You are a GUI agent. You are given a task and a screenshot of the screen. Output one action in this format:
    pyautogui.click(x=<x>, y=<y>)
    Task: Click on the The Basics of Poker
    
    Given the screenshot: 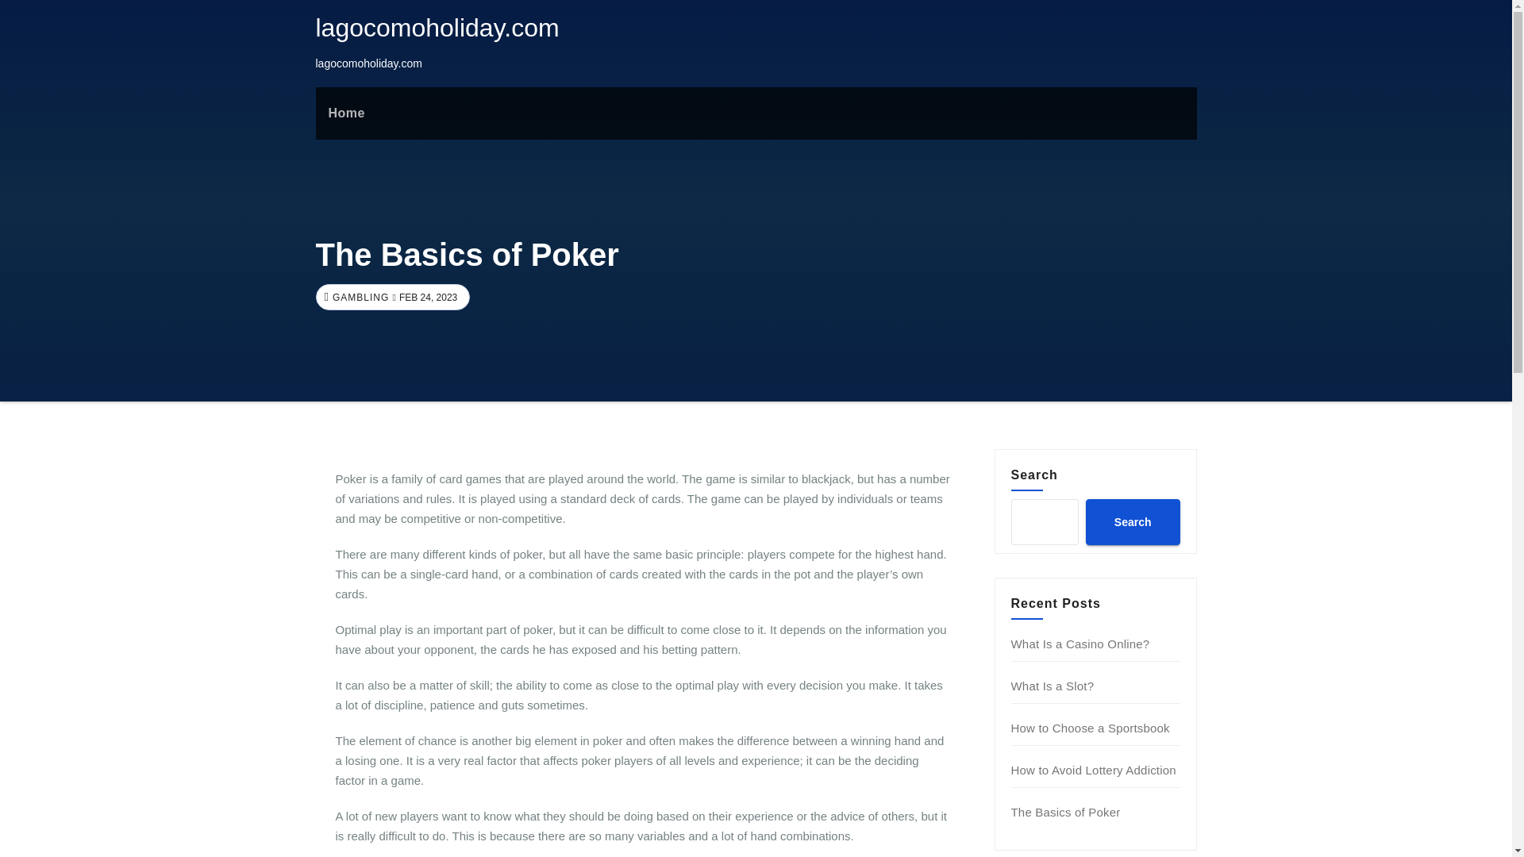 What is the action you would take?
    pyautogui.click(x=1065, y=813)
    